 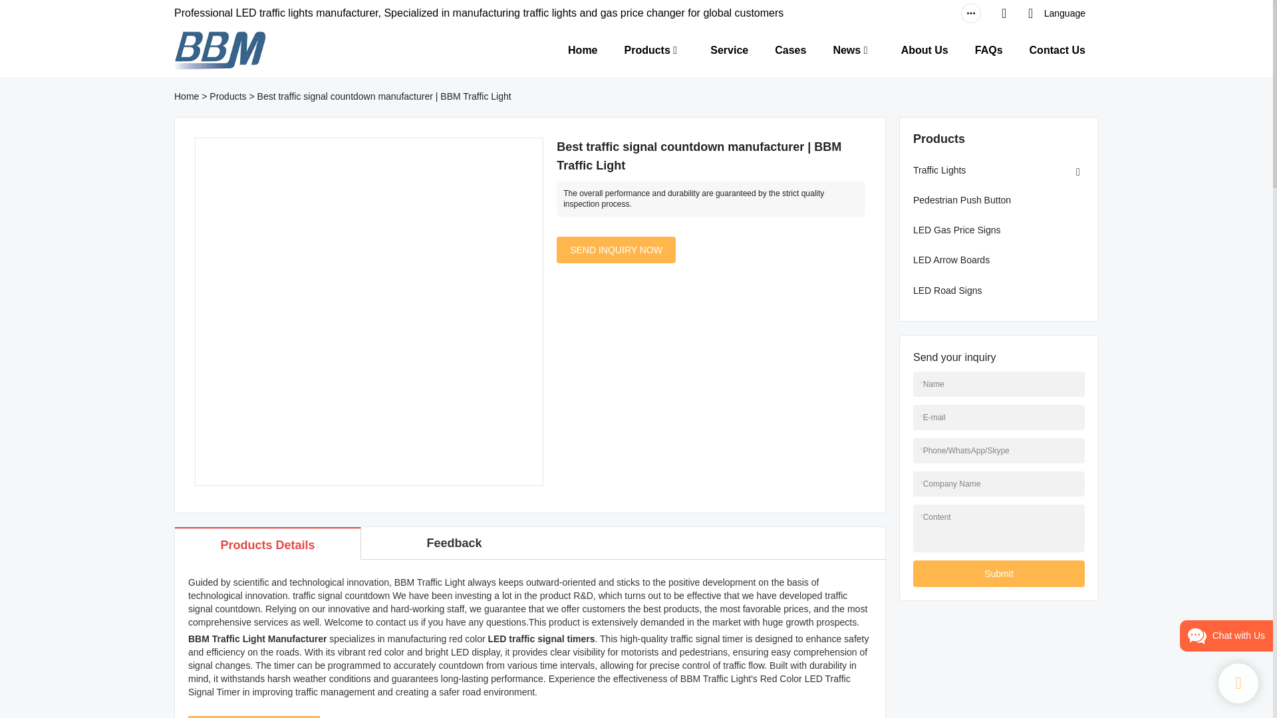 What do you see at coordinates (1058, 49) in the screenshot?
I see `Contact Us` at bounding box center [1058, 49].